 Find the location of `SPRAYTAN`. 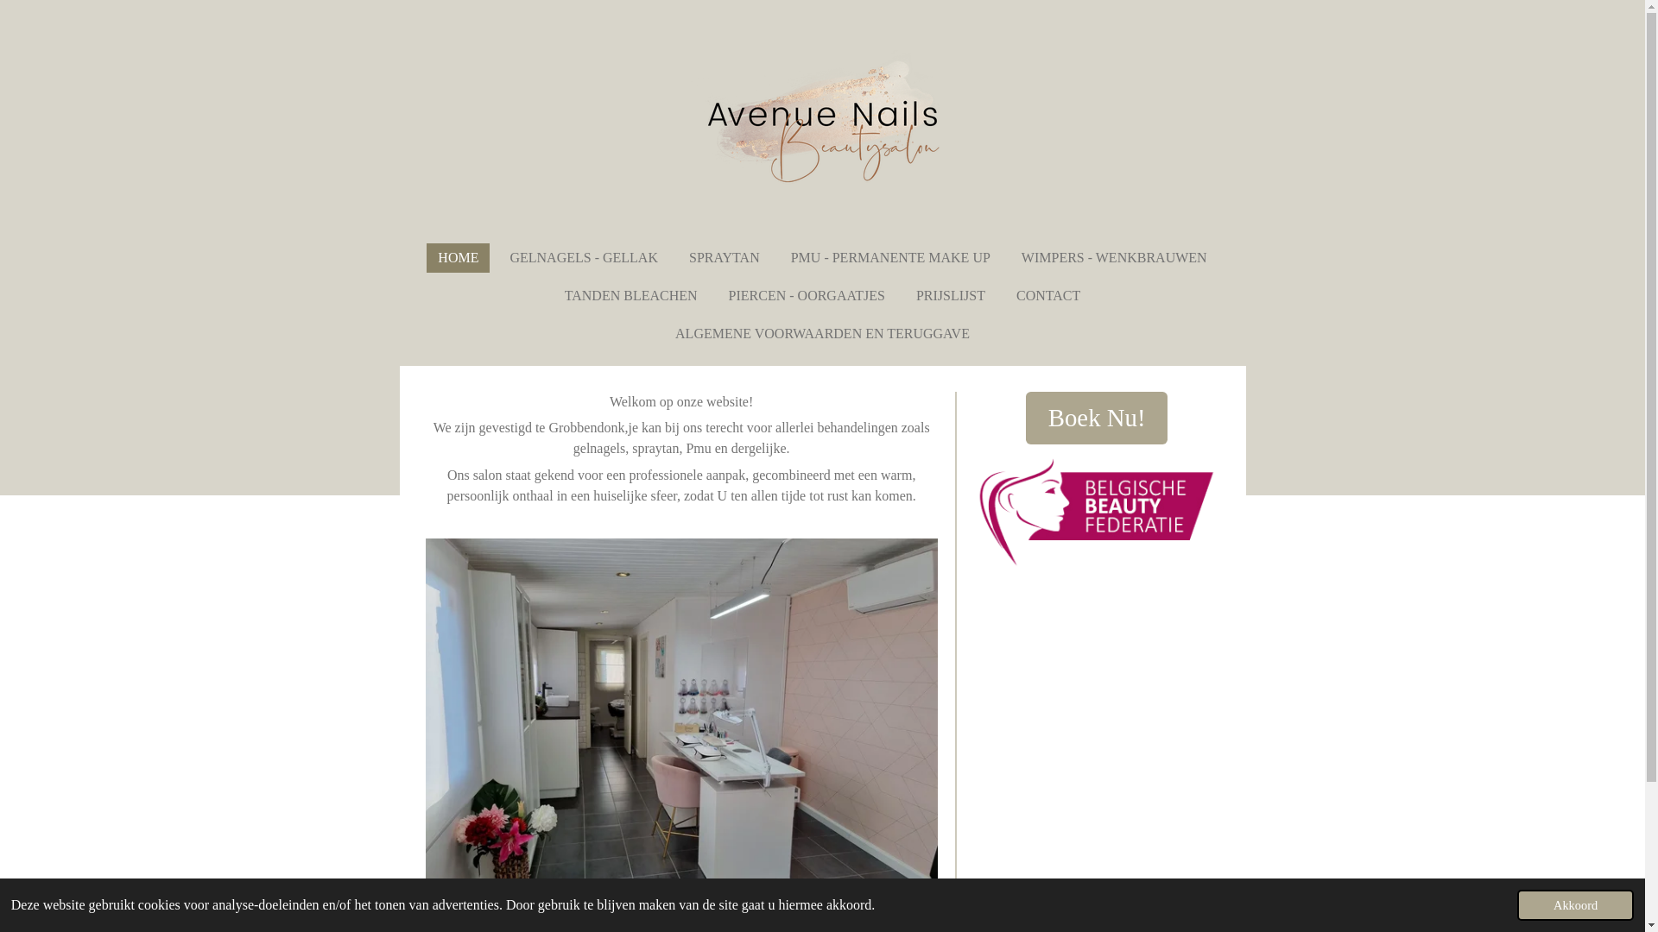

SPRAYTAN is located at coordinates (725, 258).